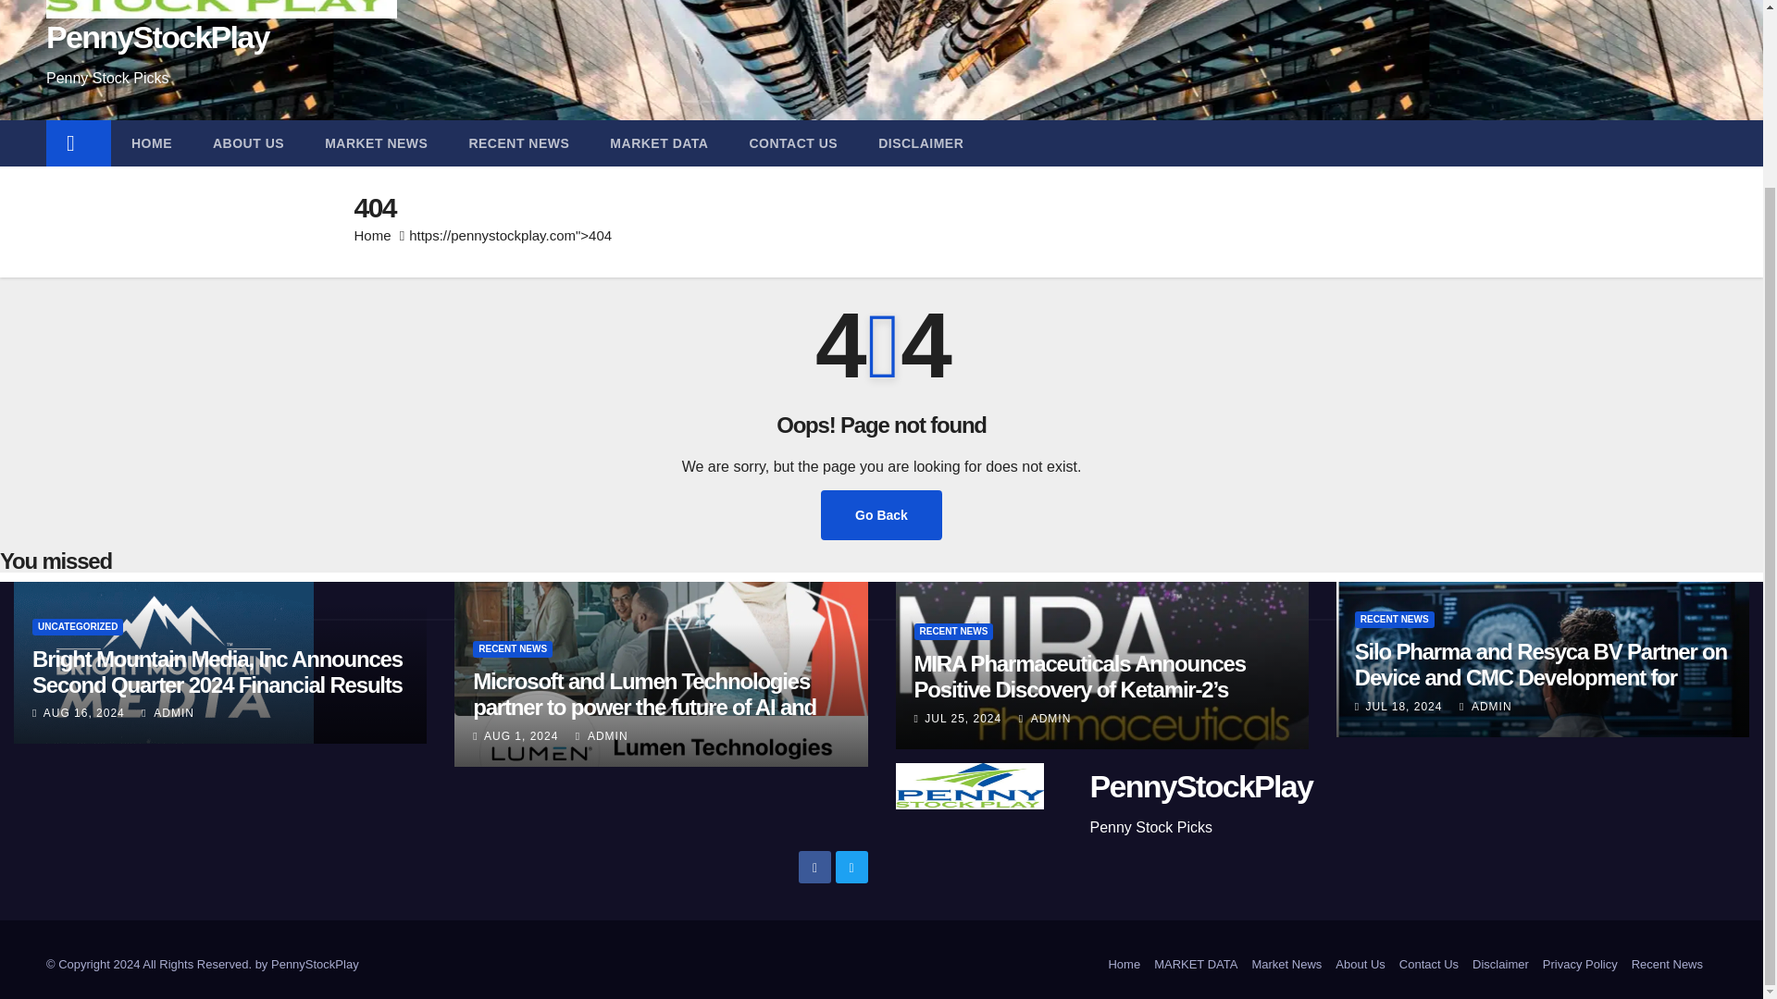 Image resolution: width=1777 pixels, height=999 pixels. I want to click on UNCATEGORIZED, so click(77, 626).